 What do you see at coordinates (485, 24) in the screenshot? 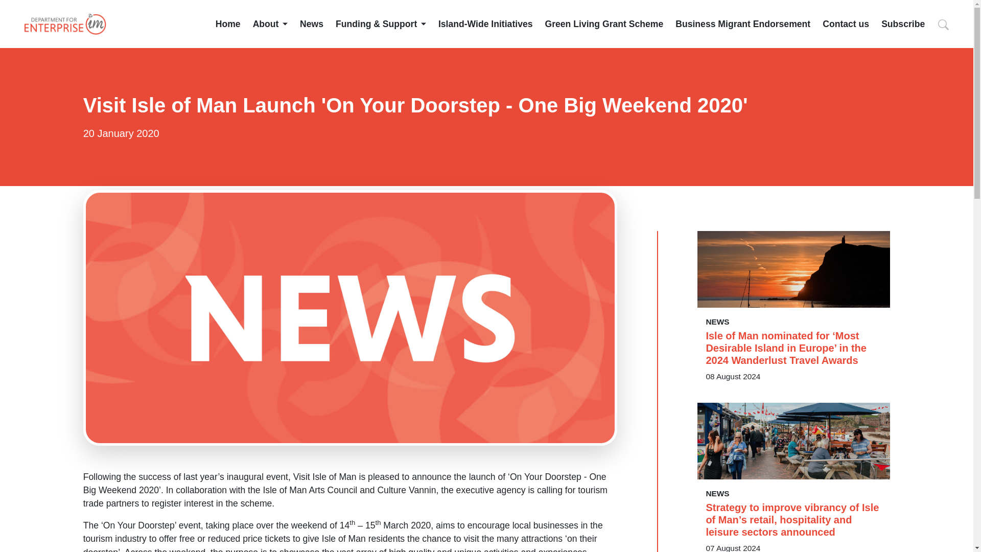
I see `Island-Wide Initiatives` at bounding box center [485, 24].